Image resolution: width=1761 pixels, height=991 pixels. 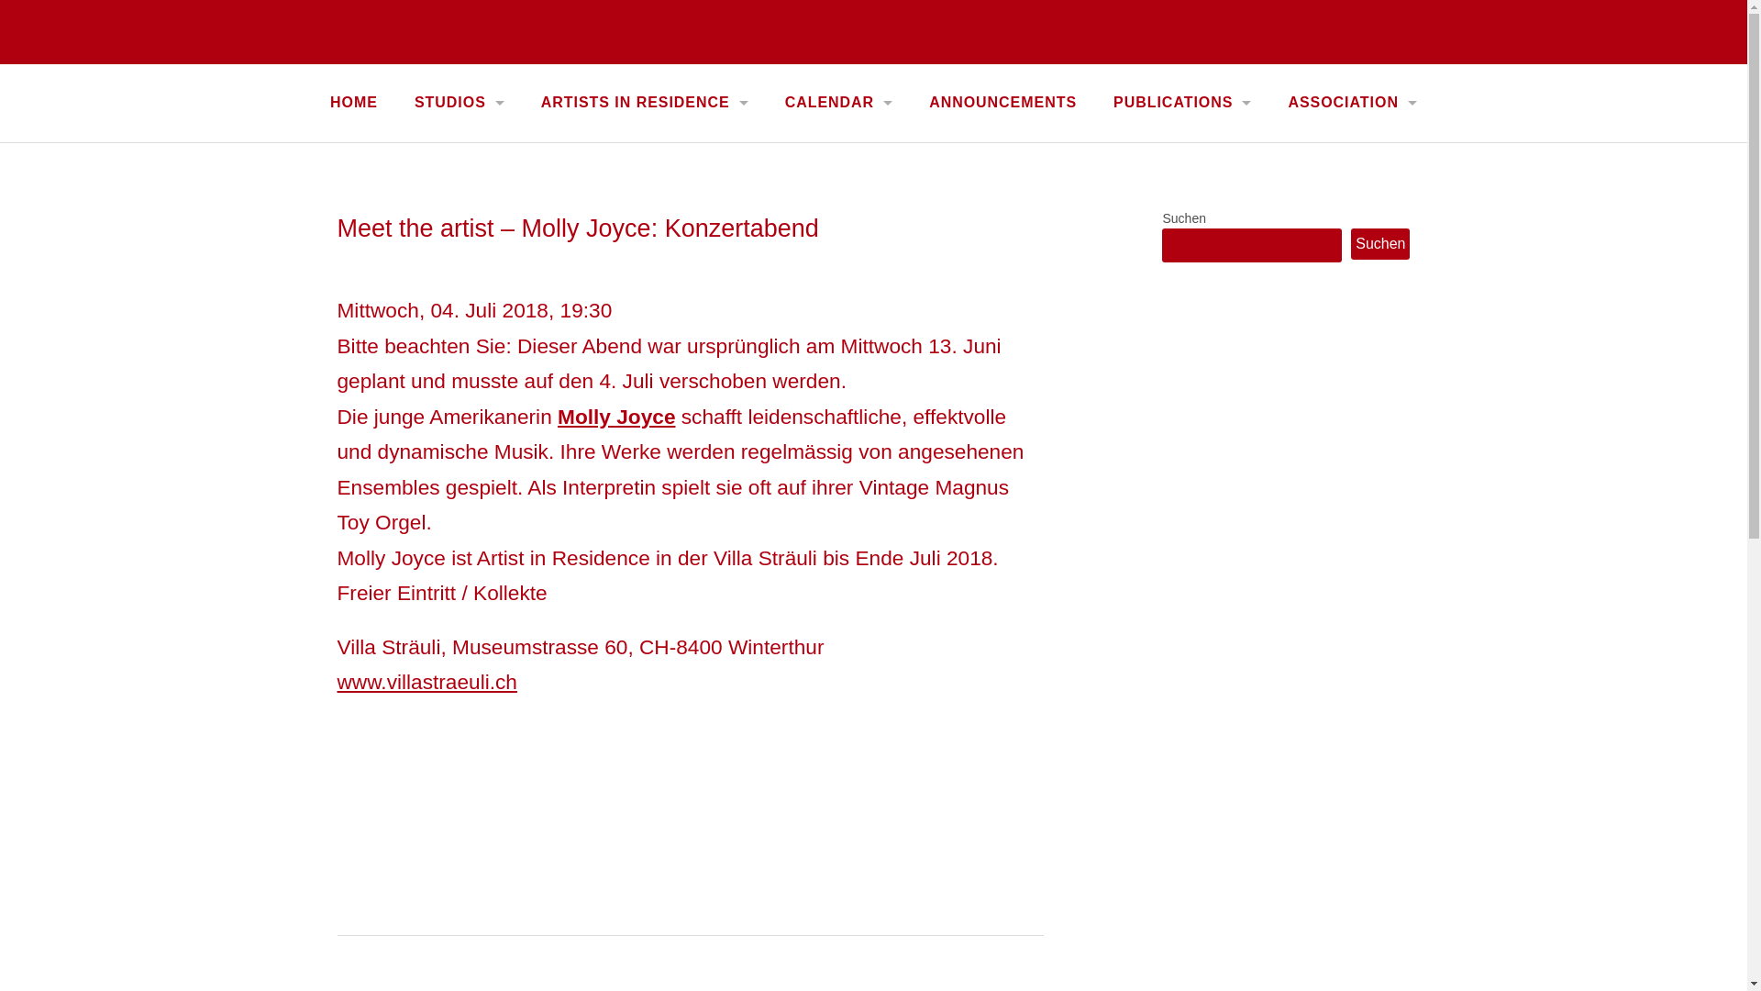 I want to click on PUBLICATIONS, so click(x=1182, y=103).